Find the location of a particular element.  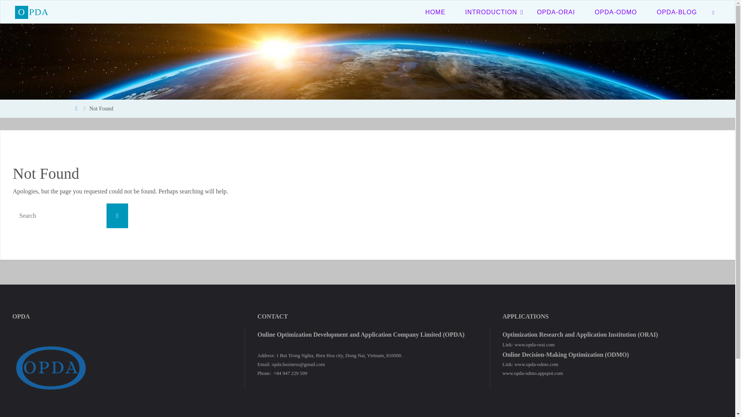

OPDA-ORAI is located at coordinates (556, 12).